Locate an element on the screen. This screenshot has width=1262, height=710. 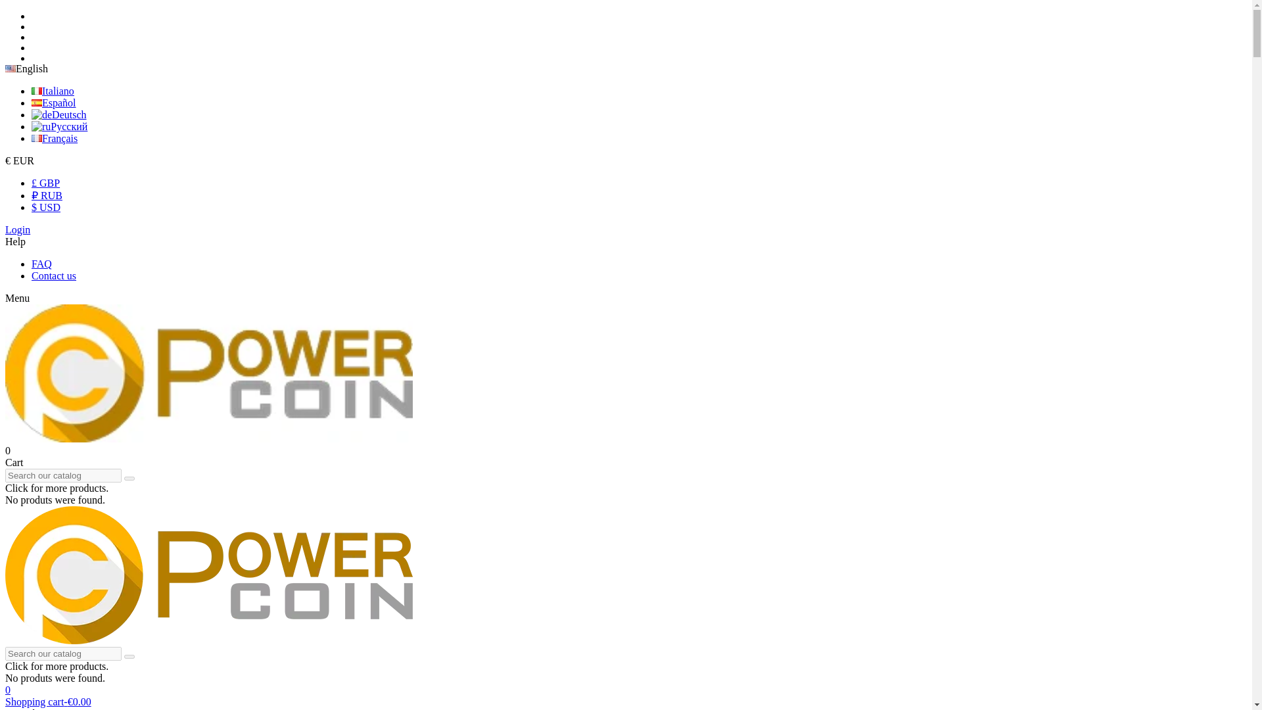
Click for more products. is located at coordinates (57, 666).